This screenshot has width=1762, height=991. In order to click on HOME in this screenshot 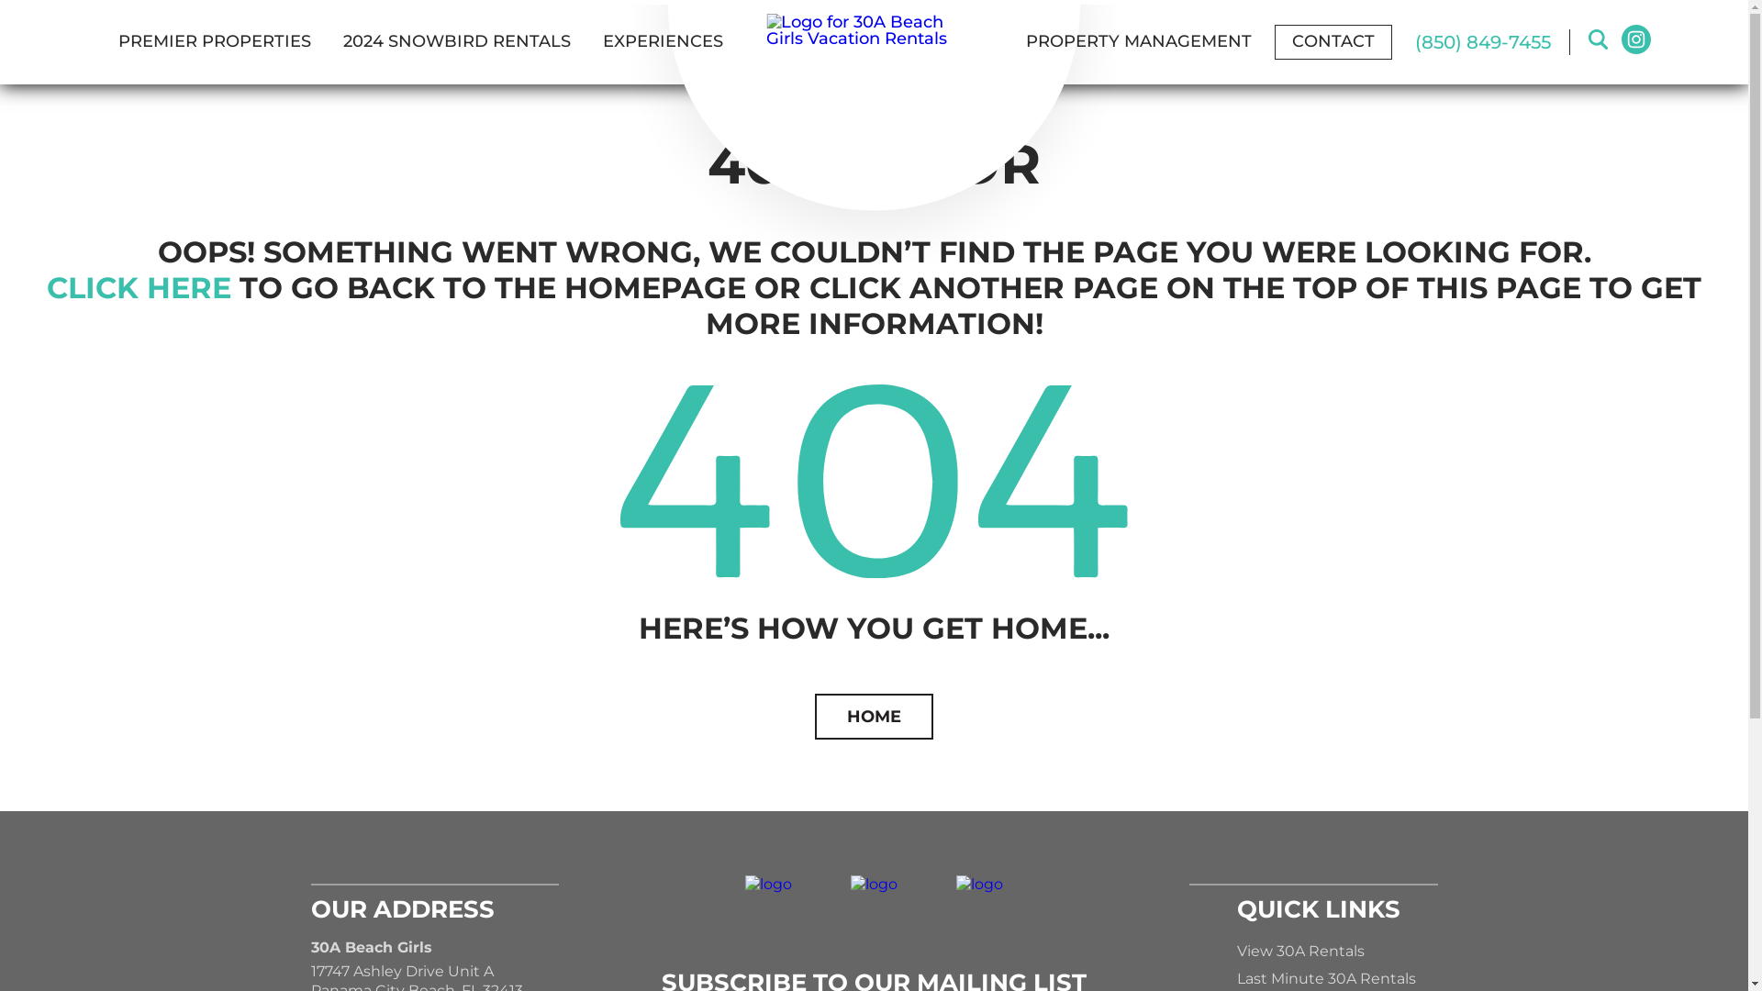, I will do `click(874, 717)`.